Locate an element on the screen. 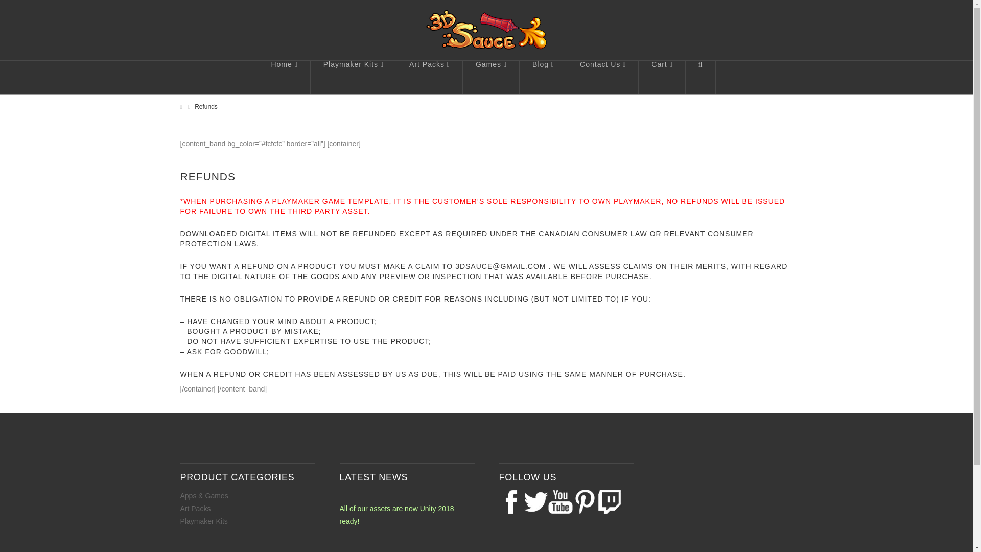 This screenshot has height=552, width=981. High Quality Assets for Your Unity3D Projects is located at coordinates (486, 30).